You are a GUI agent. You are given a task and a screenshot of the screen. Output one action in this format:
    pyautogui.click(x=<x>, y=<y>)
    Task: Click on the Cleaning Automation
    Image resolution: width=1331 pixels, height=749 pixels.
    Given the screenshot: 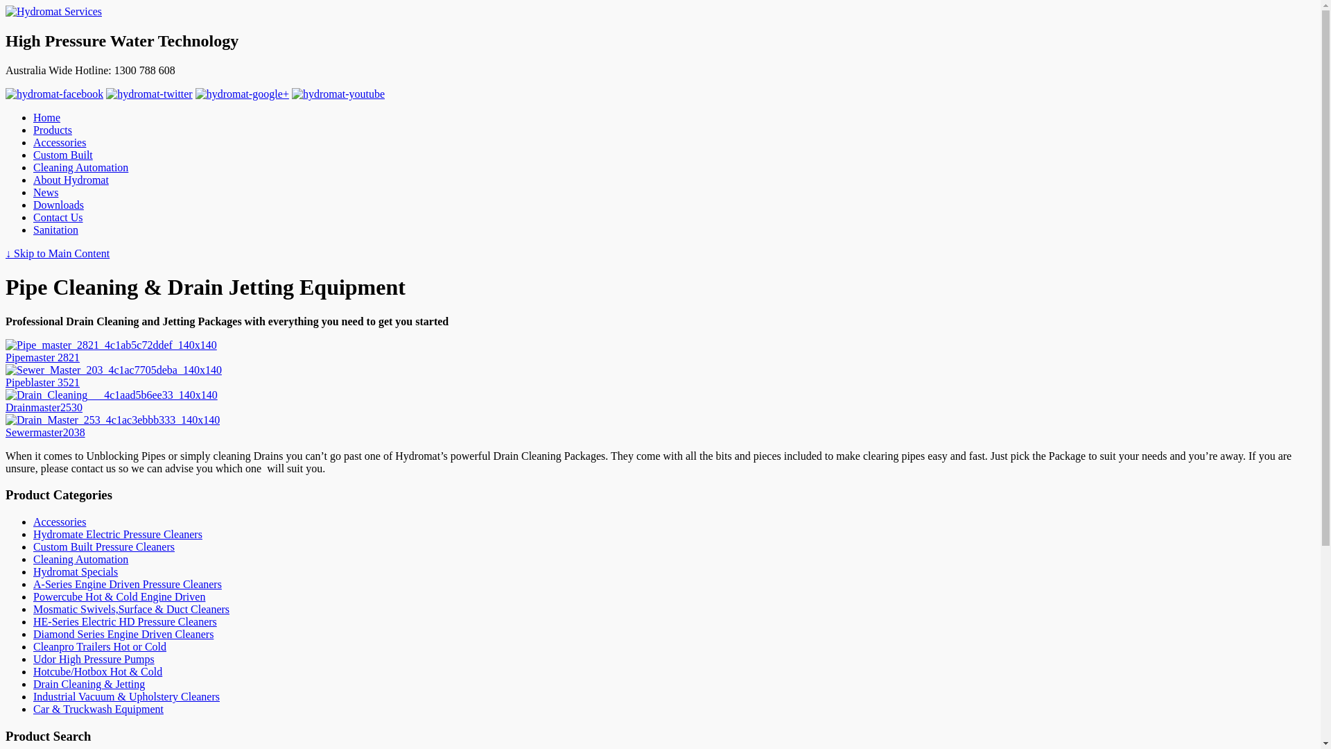 What is the action you would take?
    pyautogui.click(x=80, y=168)
    